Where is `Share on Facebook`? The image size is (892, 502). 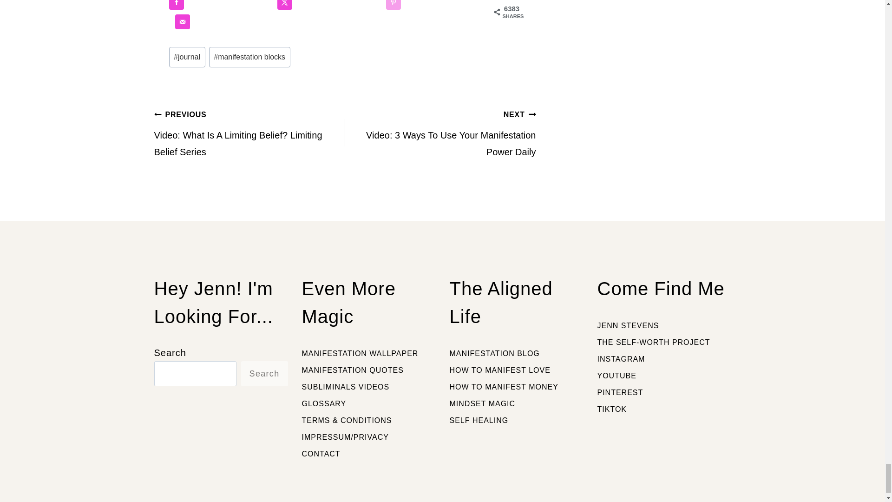 Share on Facebook is located at coordinates (177, 5).